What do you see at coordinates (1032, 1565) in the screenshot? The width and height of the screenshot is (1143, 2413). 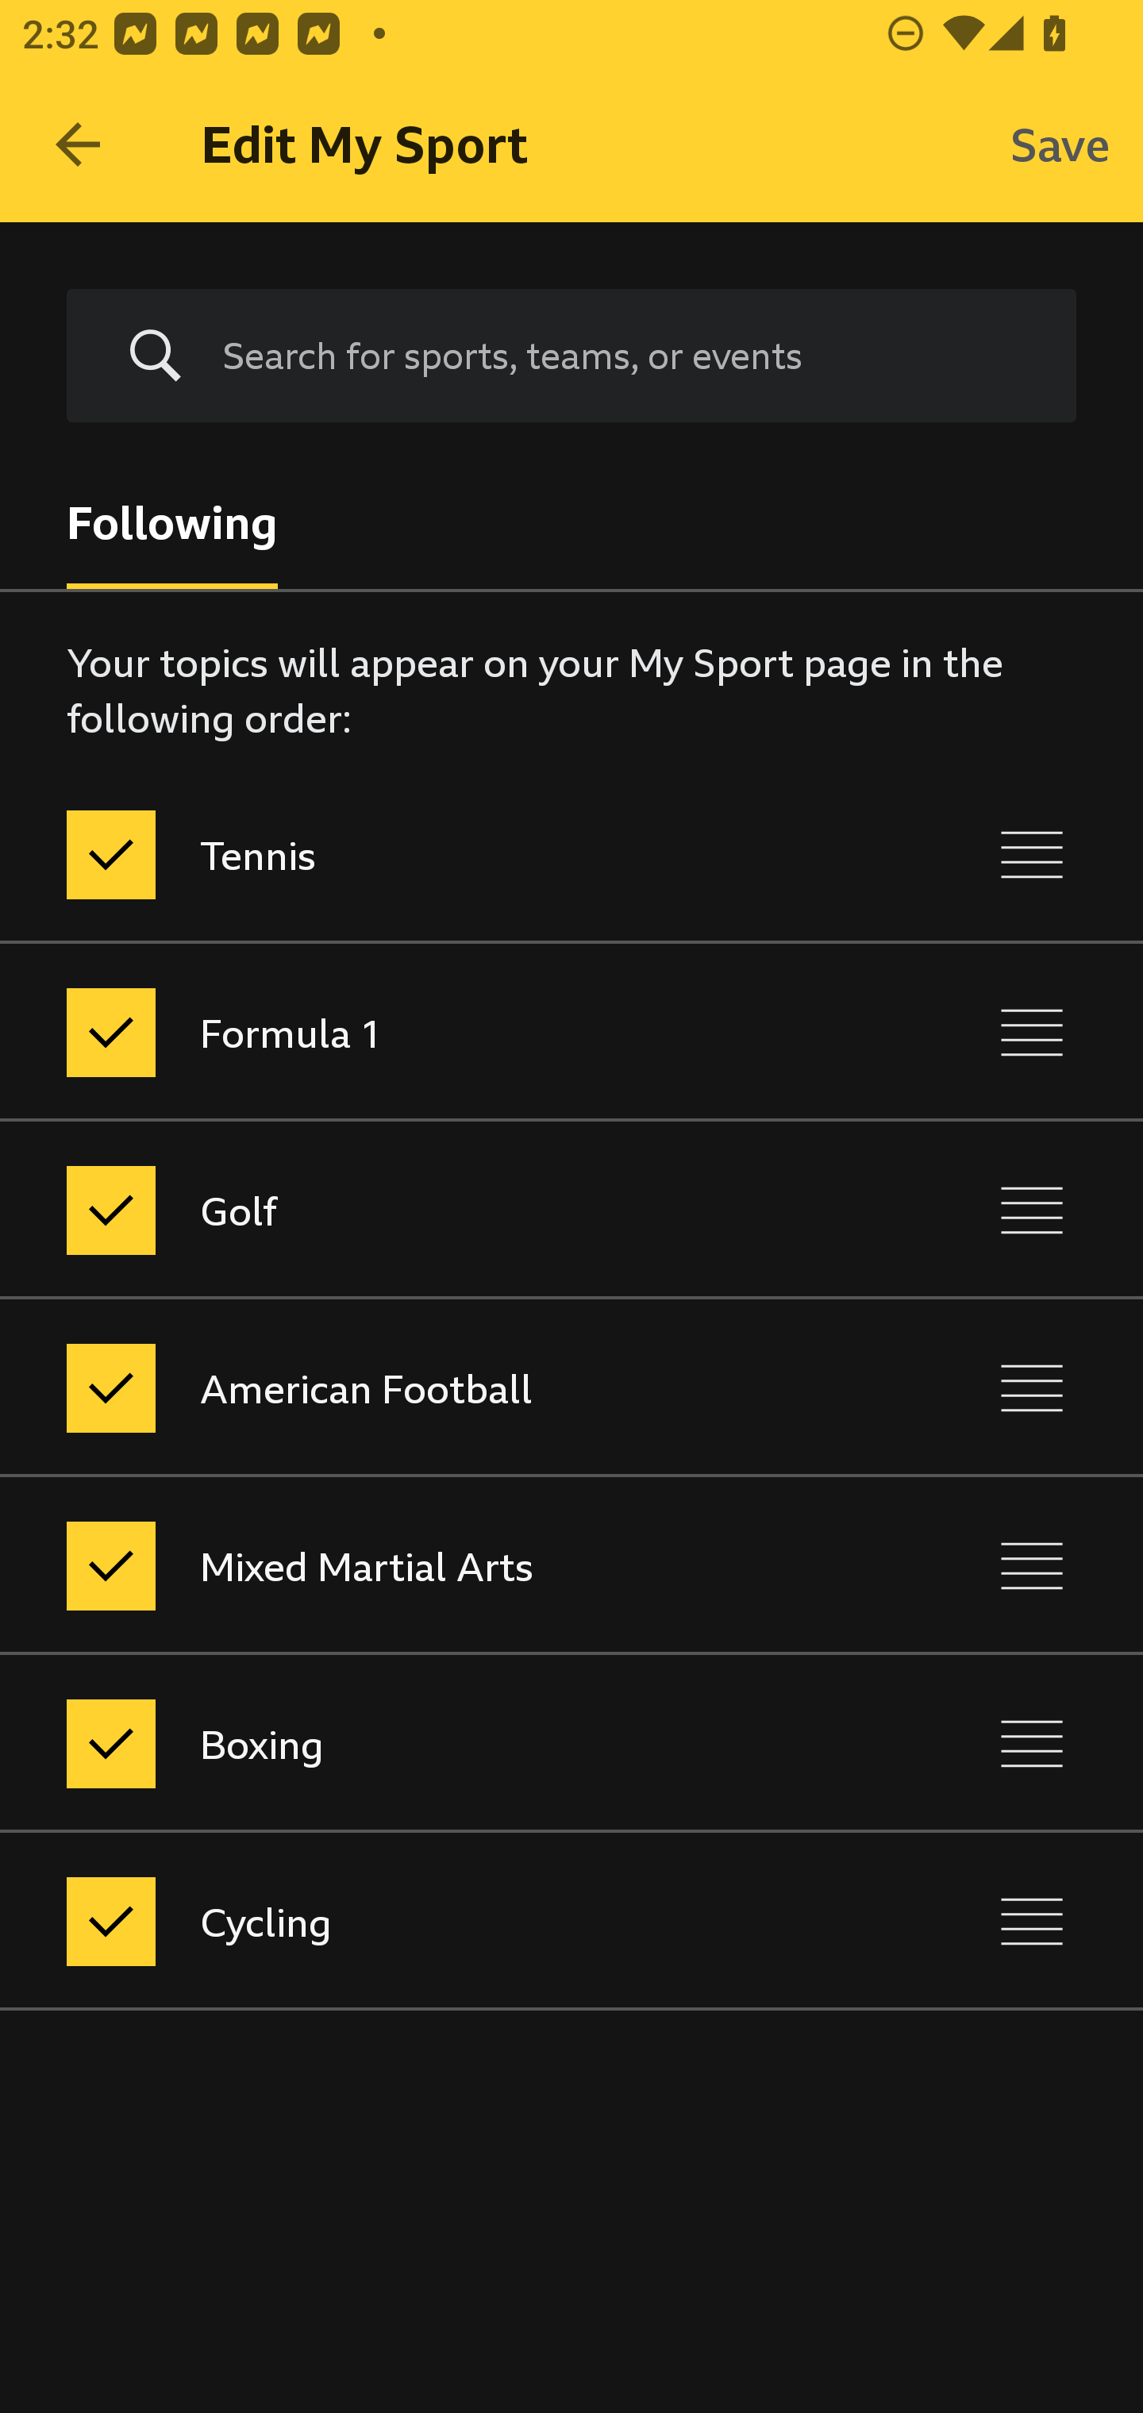 I see `Reorder Mixed Martial Arts` at bounding box center [1032, 1565].